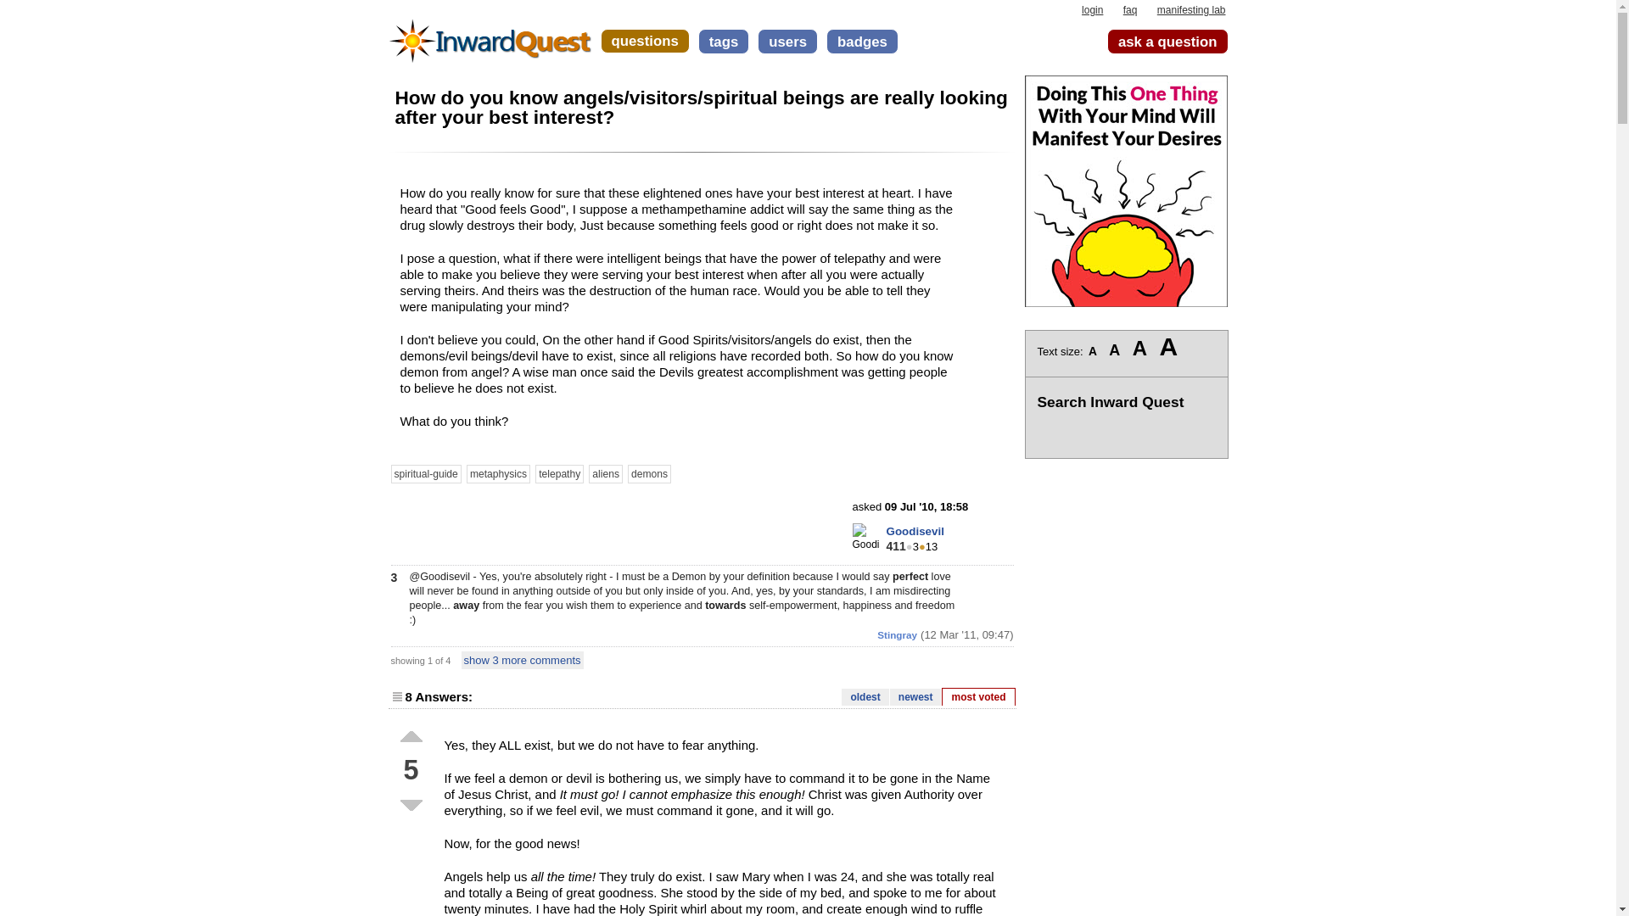 The image size is (1629, 916). What do you see at coordinates (605, 473) in the screenshot?
I see `aliens` at bounding box center [605, 473].